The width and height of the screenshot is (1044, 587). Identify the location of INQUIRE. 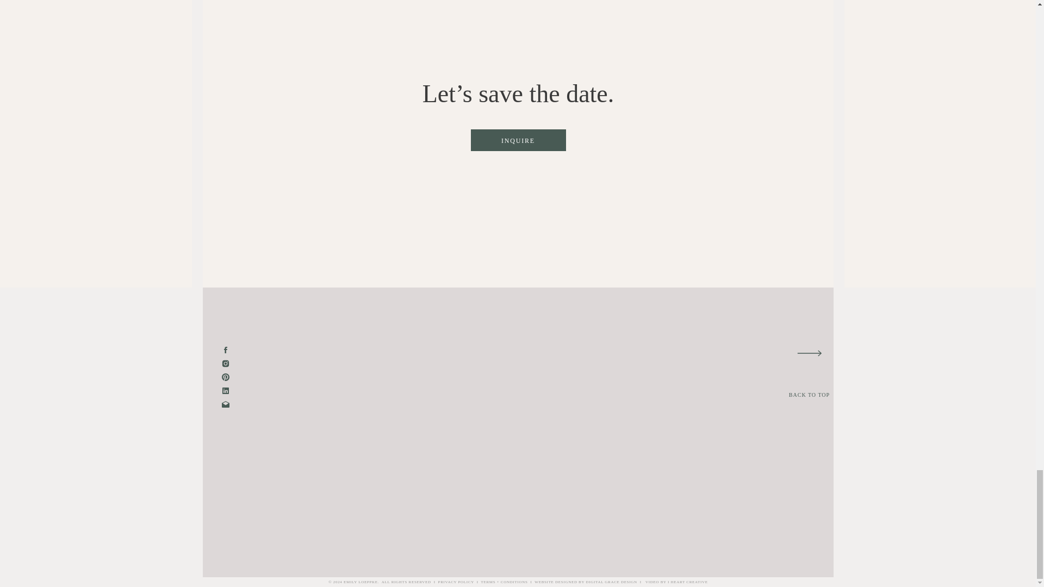
(518, 141).